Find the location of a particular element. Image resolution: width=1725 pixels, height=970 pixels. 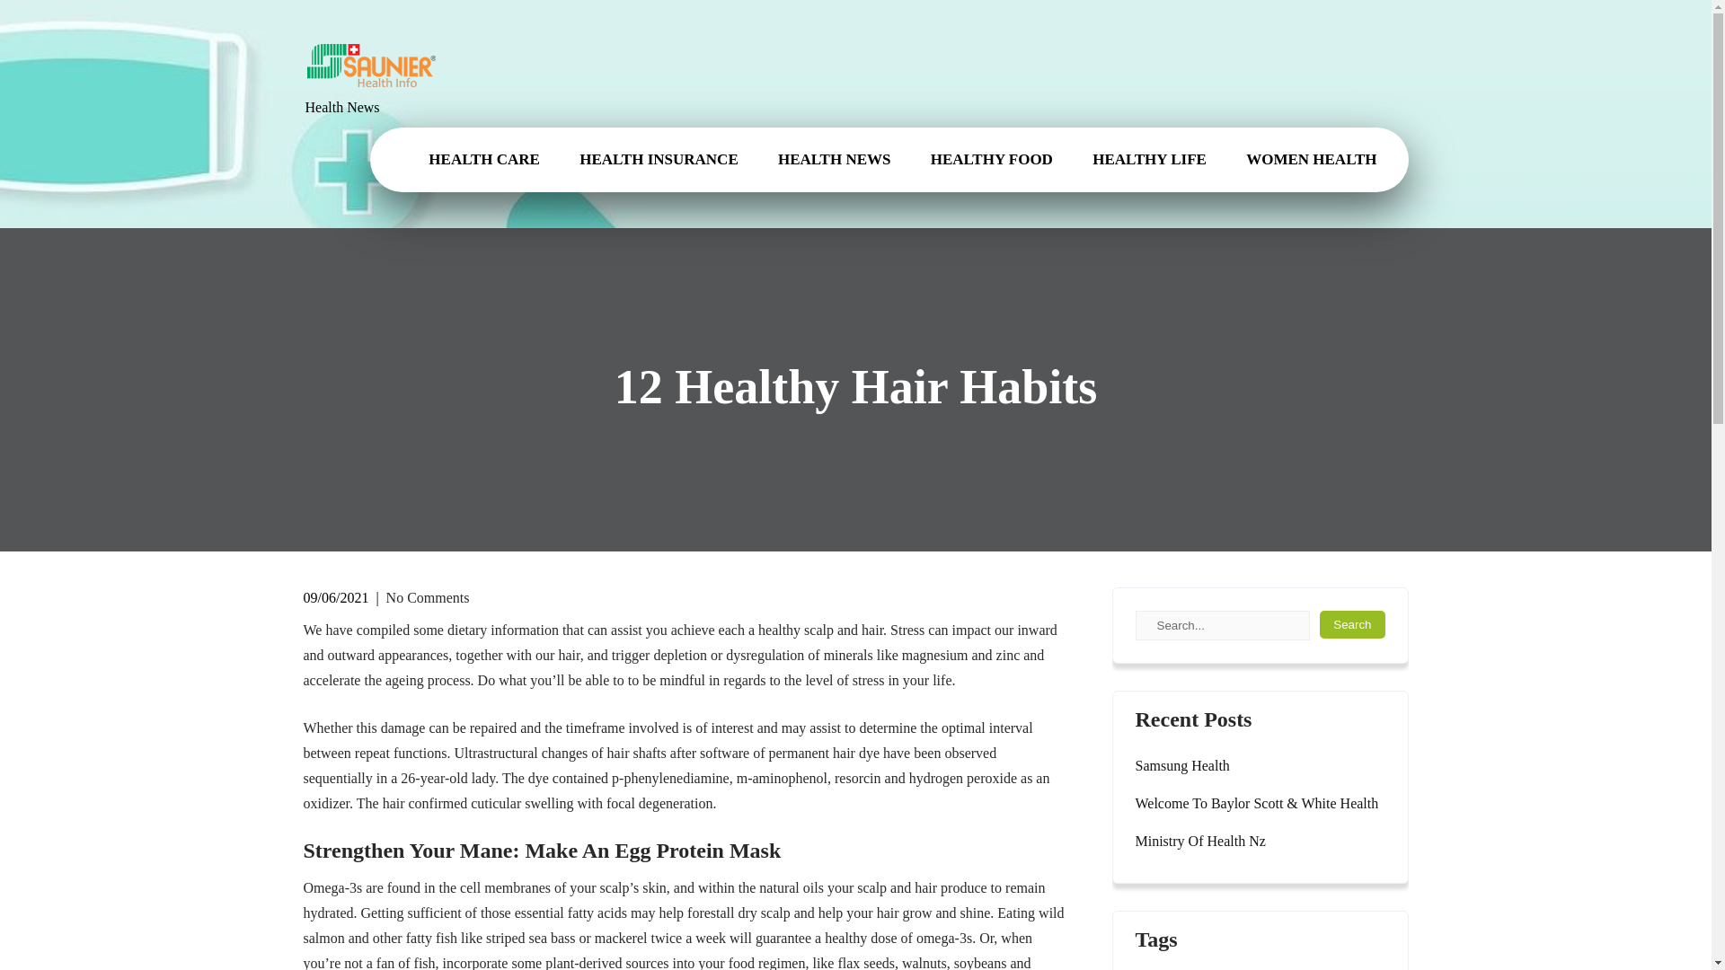

HEALTH INSURANCE is located at coordinates (659, 159).